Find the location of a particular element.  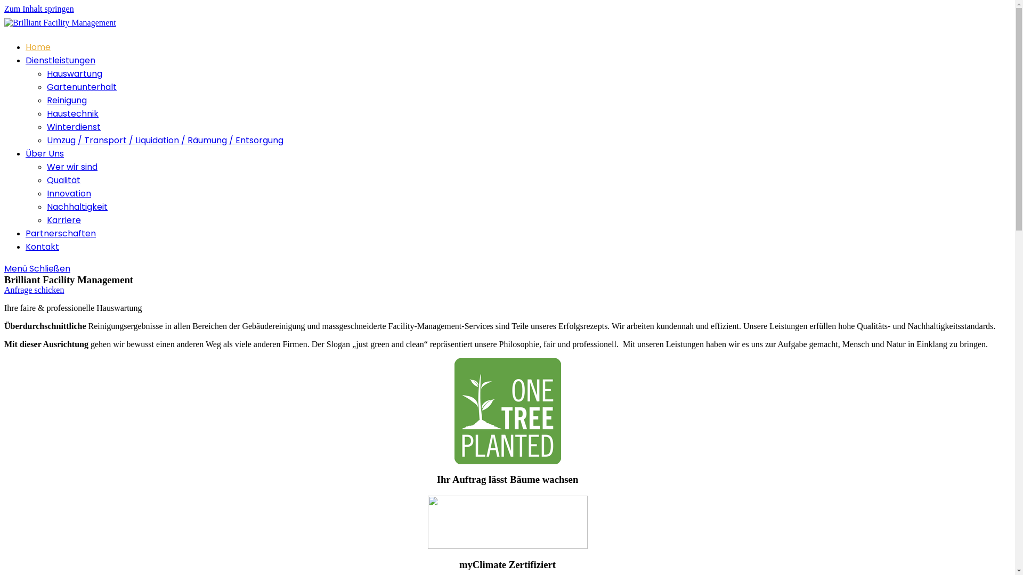

Home is located at coordinates (38, 47).